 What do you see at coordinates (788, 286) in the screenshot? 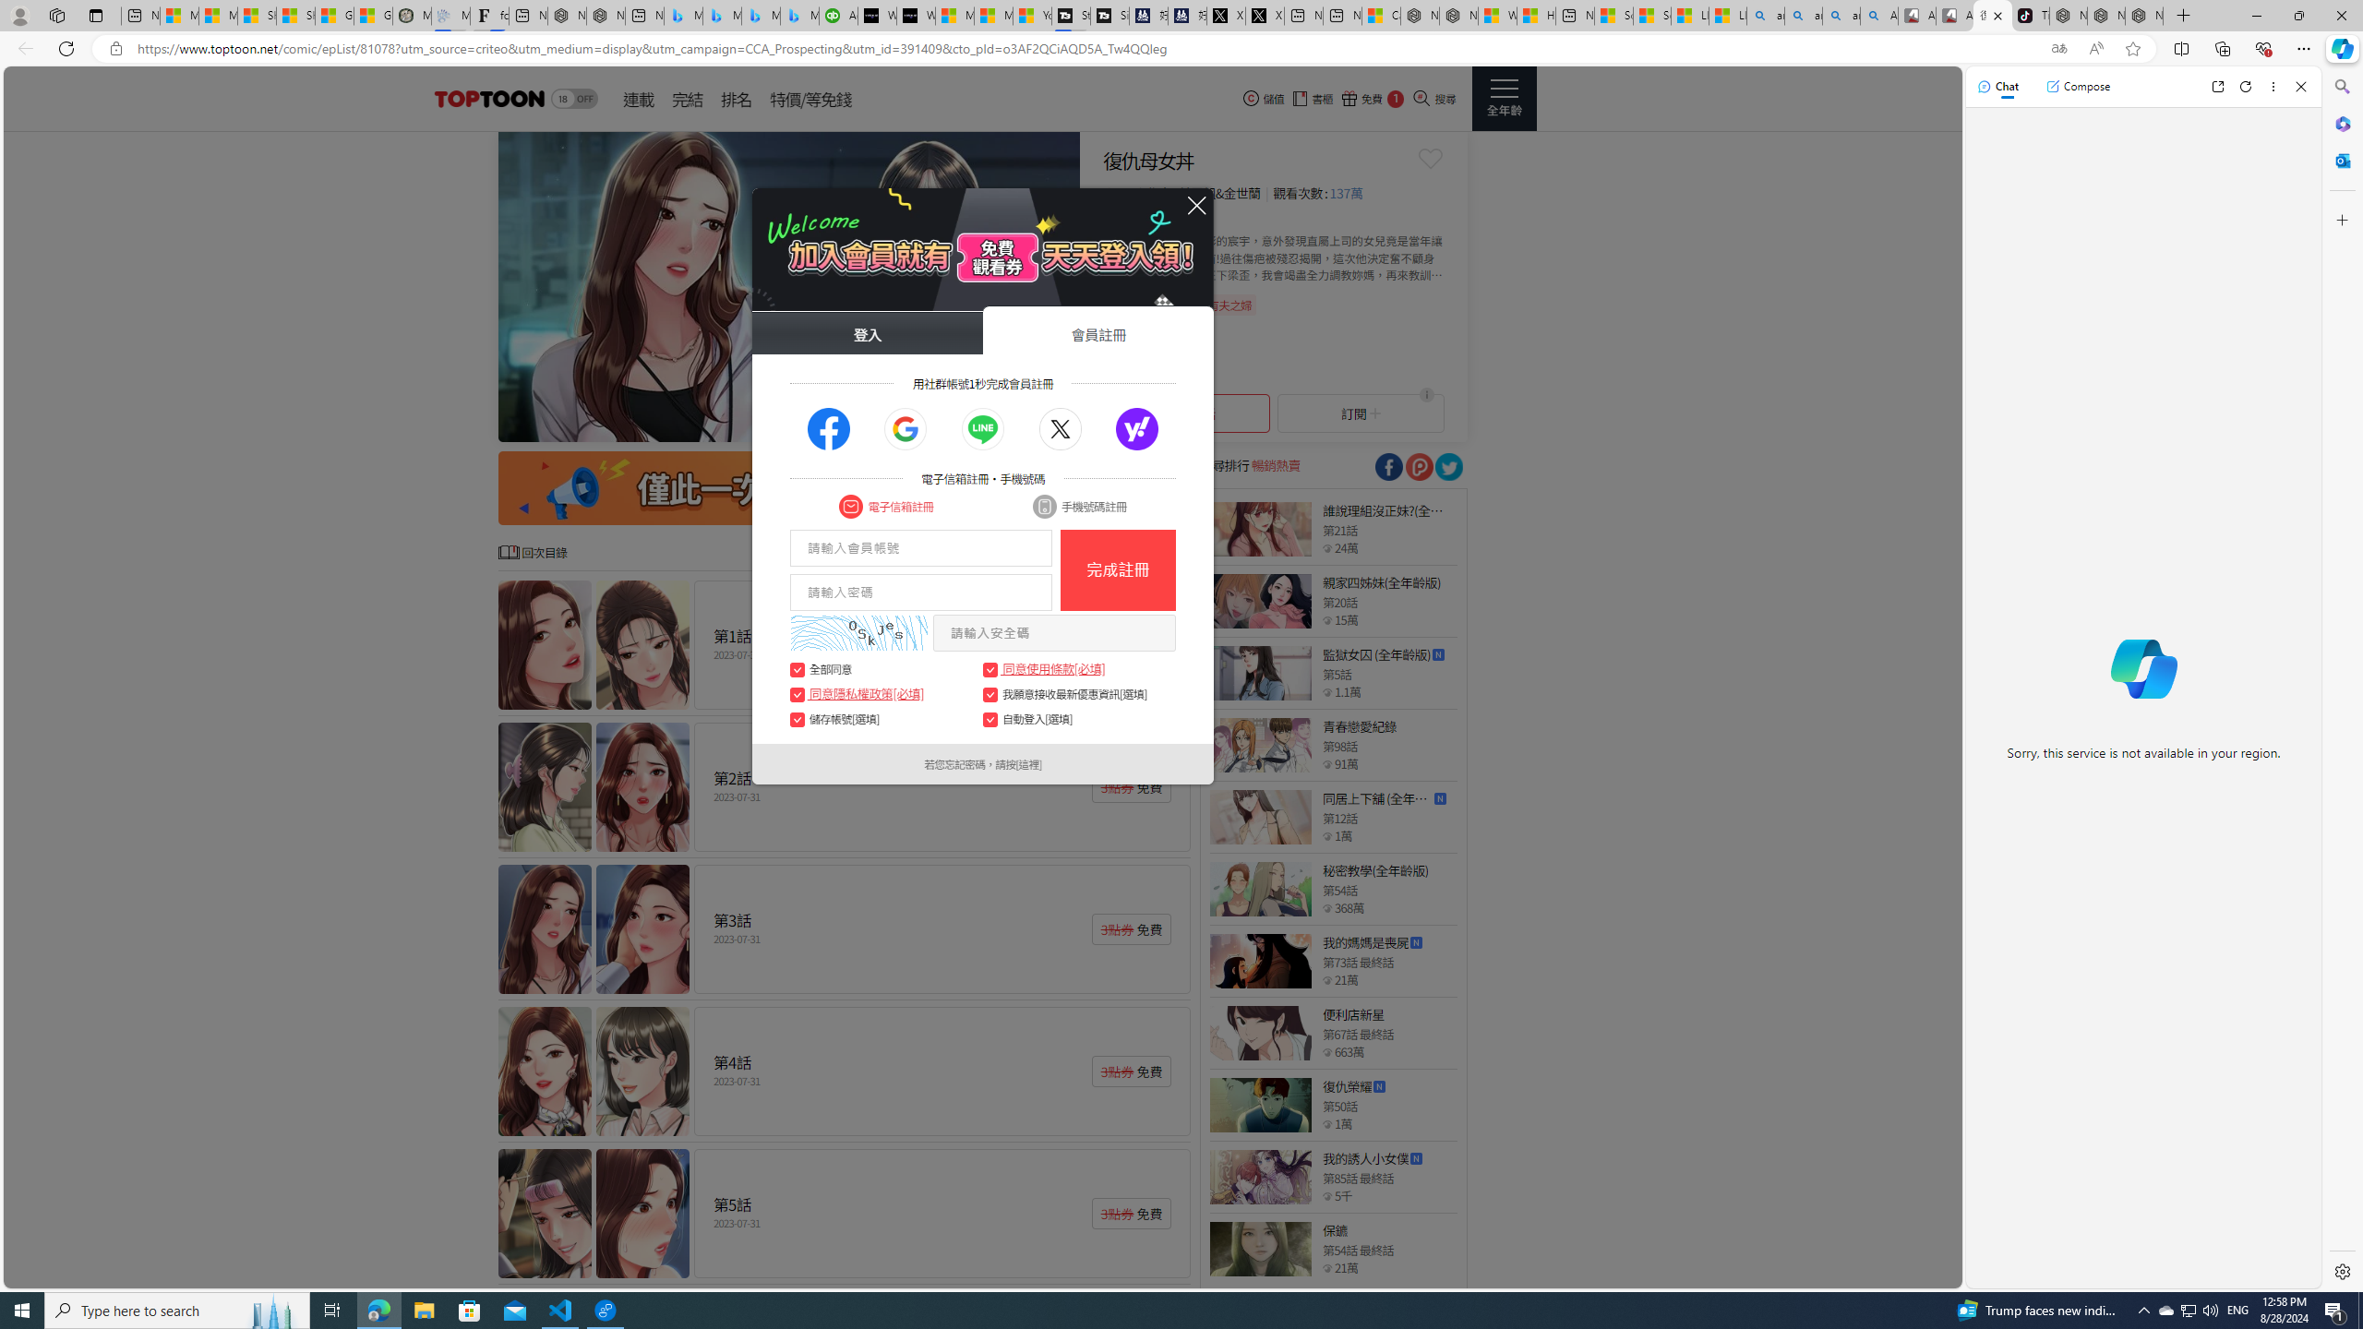
I see `Class: swiper-slide` at bounding box center [788, 286].